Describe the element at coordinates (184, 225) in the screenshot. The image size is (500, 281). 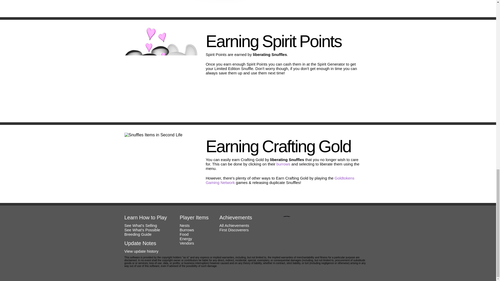
I see `Nests` at that location.